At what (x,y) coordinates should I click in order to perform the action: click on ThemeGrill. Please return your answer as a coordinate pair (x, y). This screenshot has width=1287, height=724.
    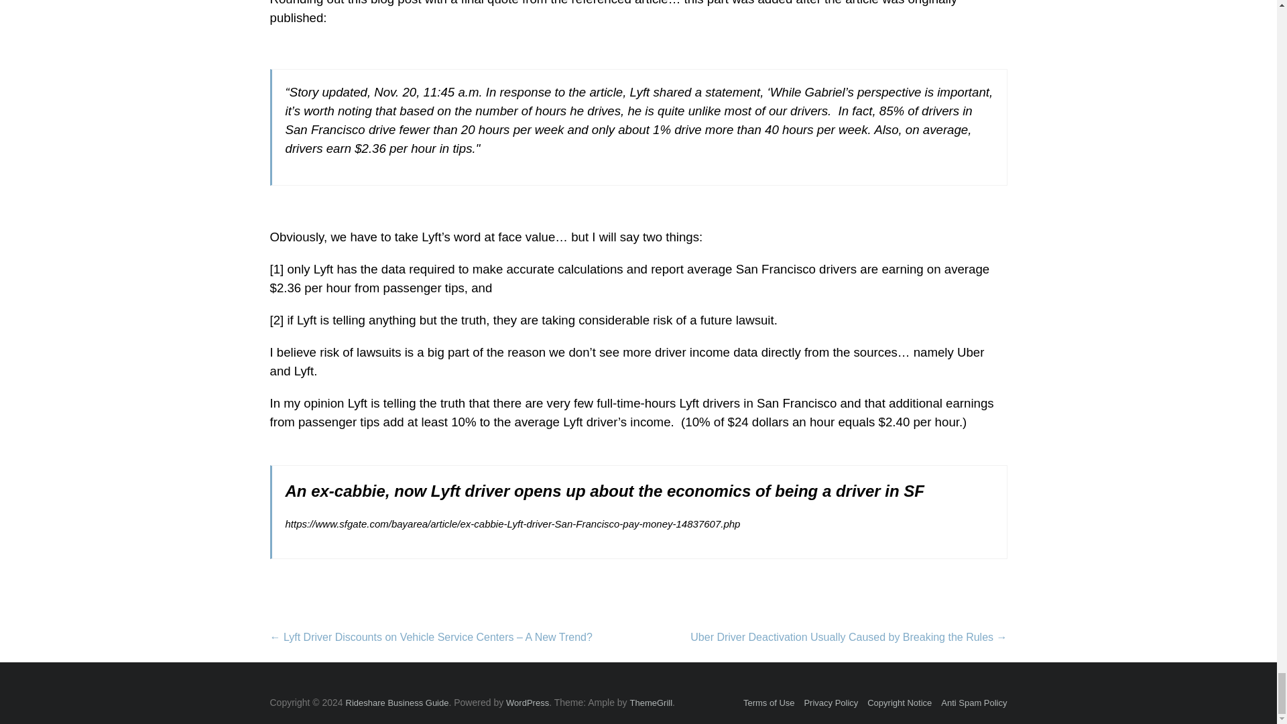
    Looking at the image, I should click on (652, 703).